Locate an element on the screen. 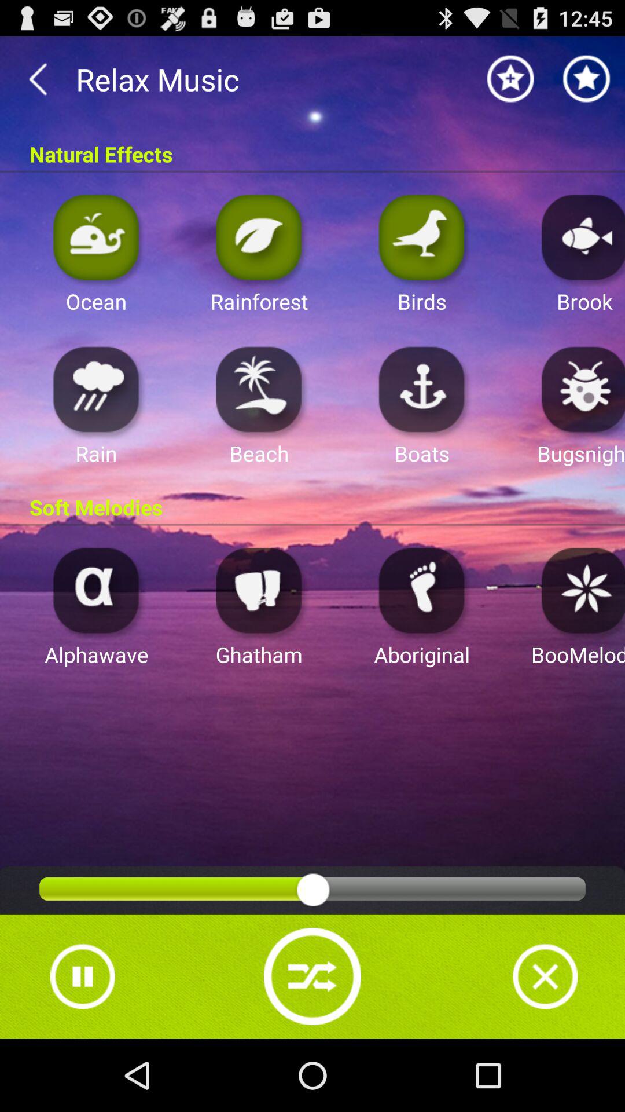 This screenshot has height=1112, width=625. brock app is located at coordinates (580, 236).